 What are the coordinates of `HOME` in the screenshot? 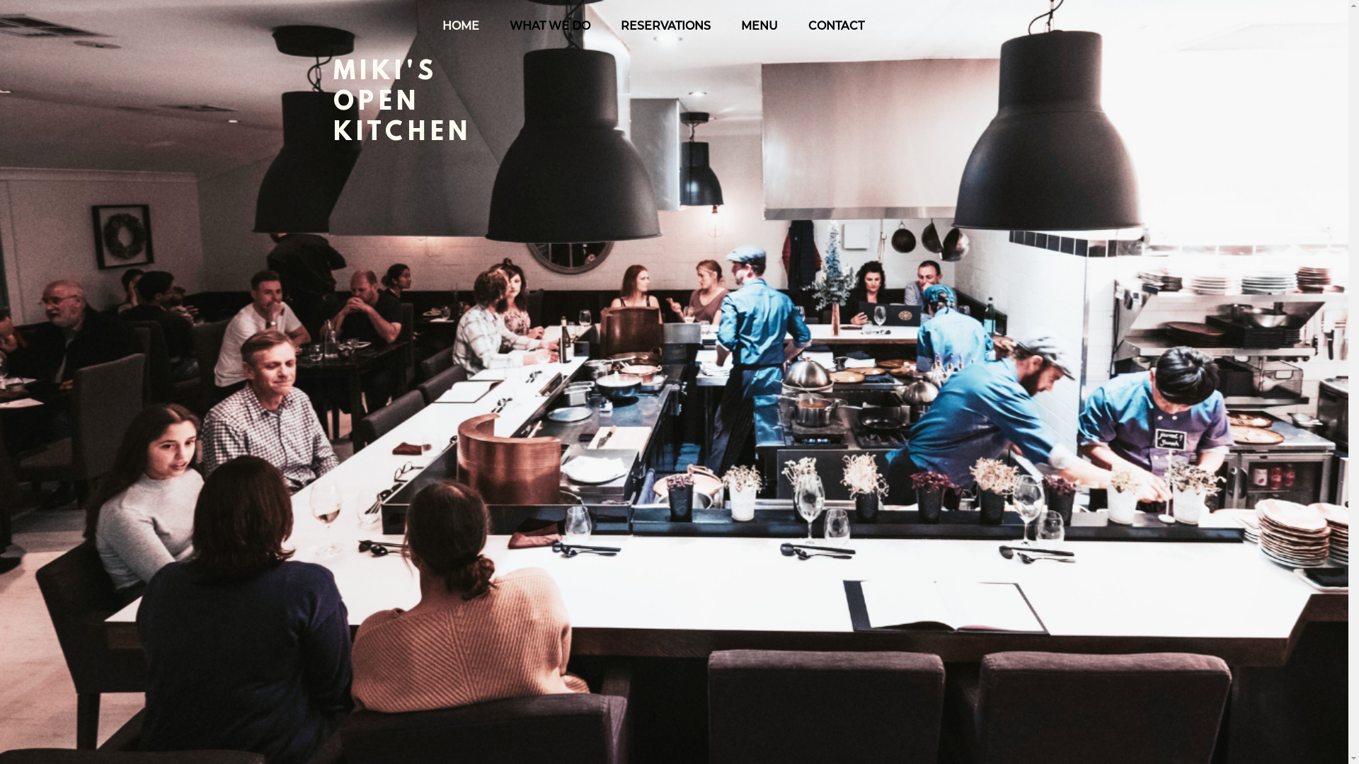 It's located at (460, 26).